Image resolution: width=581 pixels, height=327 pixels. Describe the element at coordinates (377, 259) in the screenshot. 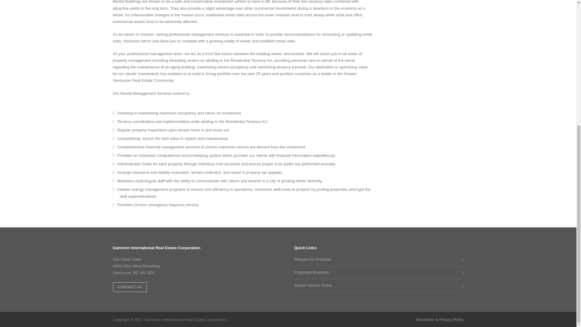

I see `Request for Proposal` at that location.